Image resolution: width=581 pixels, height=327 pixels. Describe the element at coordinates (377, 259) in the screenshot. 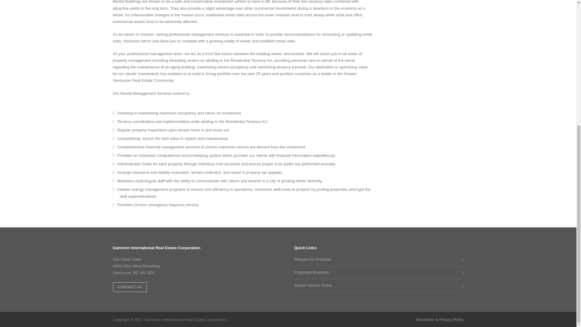

I see `Request for Proposal` at that location.